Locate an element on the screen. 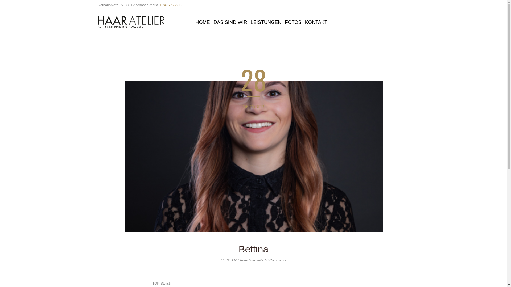 The height and width of the screenshot is (287, 511). LEISTUNGEN is located at coordinates (266, 22).